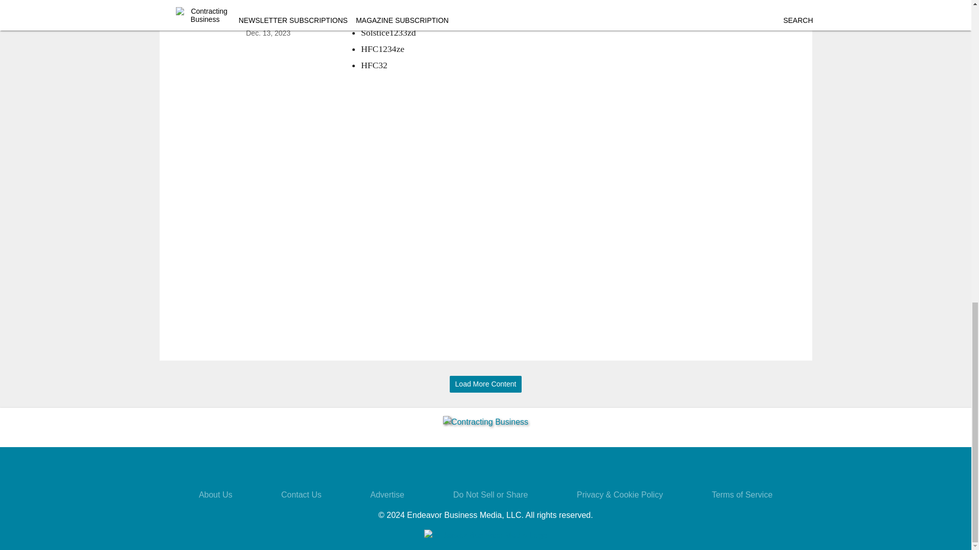  I want to click on Do Not Sell or Share, so click(491, 494).